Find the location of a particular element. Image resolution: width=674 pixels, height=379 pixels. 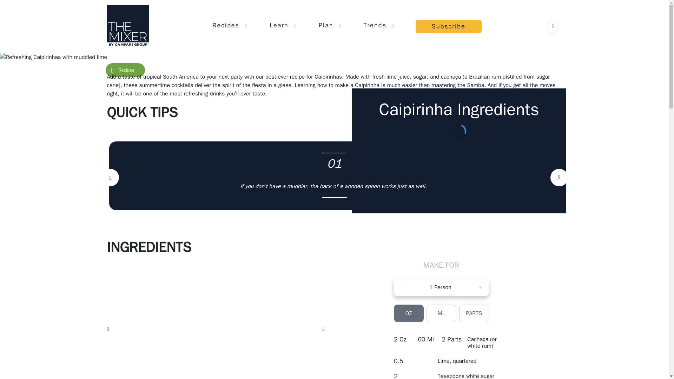

The Mixer is located at coordinates (127, 26).